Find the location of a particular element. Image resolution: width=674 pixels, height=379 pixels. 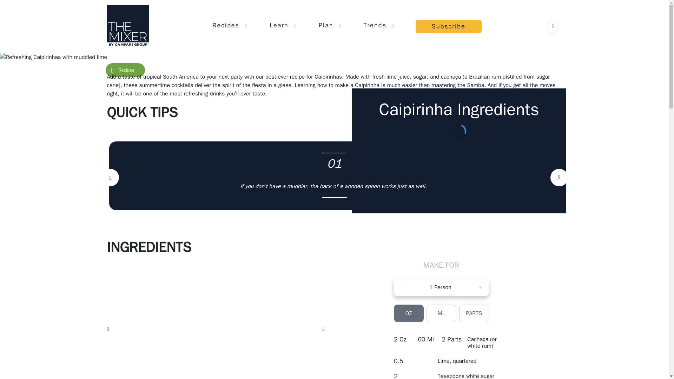

The Mixer is located at coordinates (127, 26).